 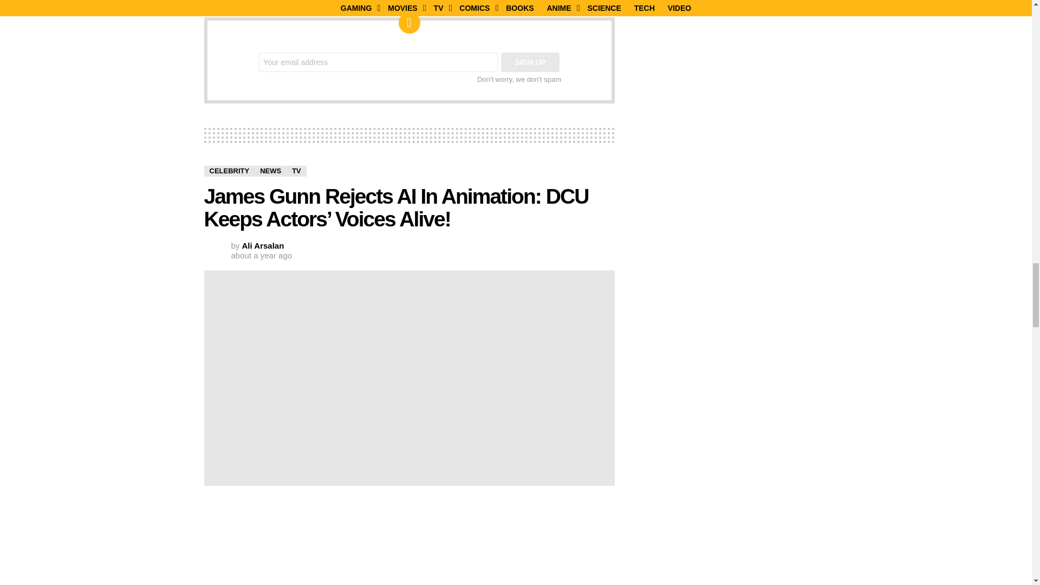 I want to click on Posts by Ali Arsalan, so click(x=263, y=245).